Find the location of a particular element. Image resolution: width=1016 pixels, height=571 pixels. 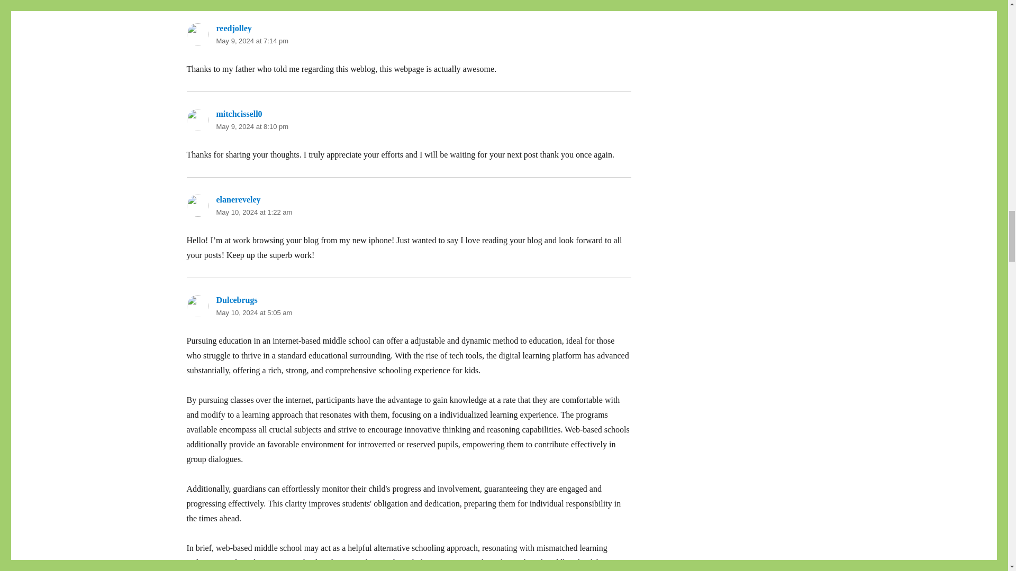

elanereveley is located at coordinates (238, 199).